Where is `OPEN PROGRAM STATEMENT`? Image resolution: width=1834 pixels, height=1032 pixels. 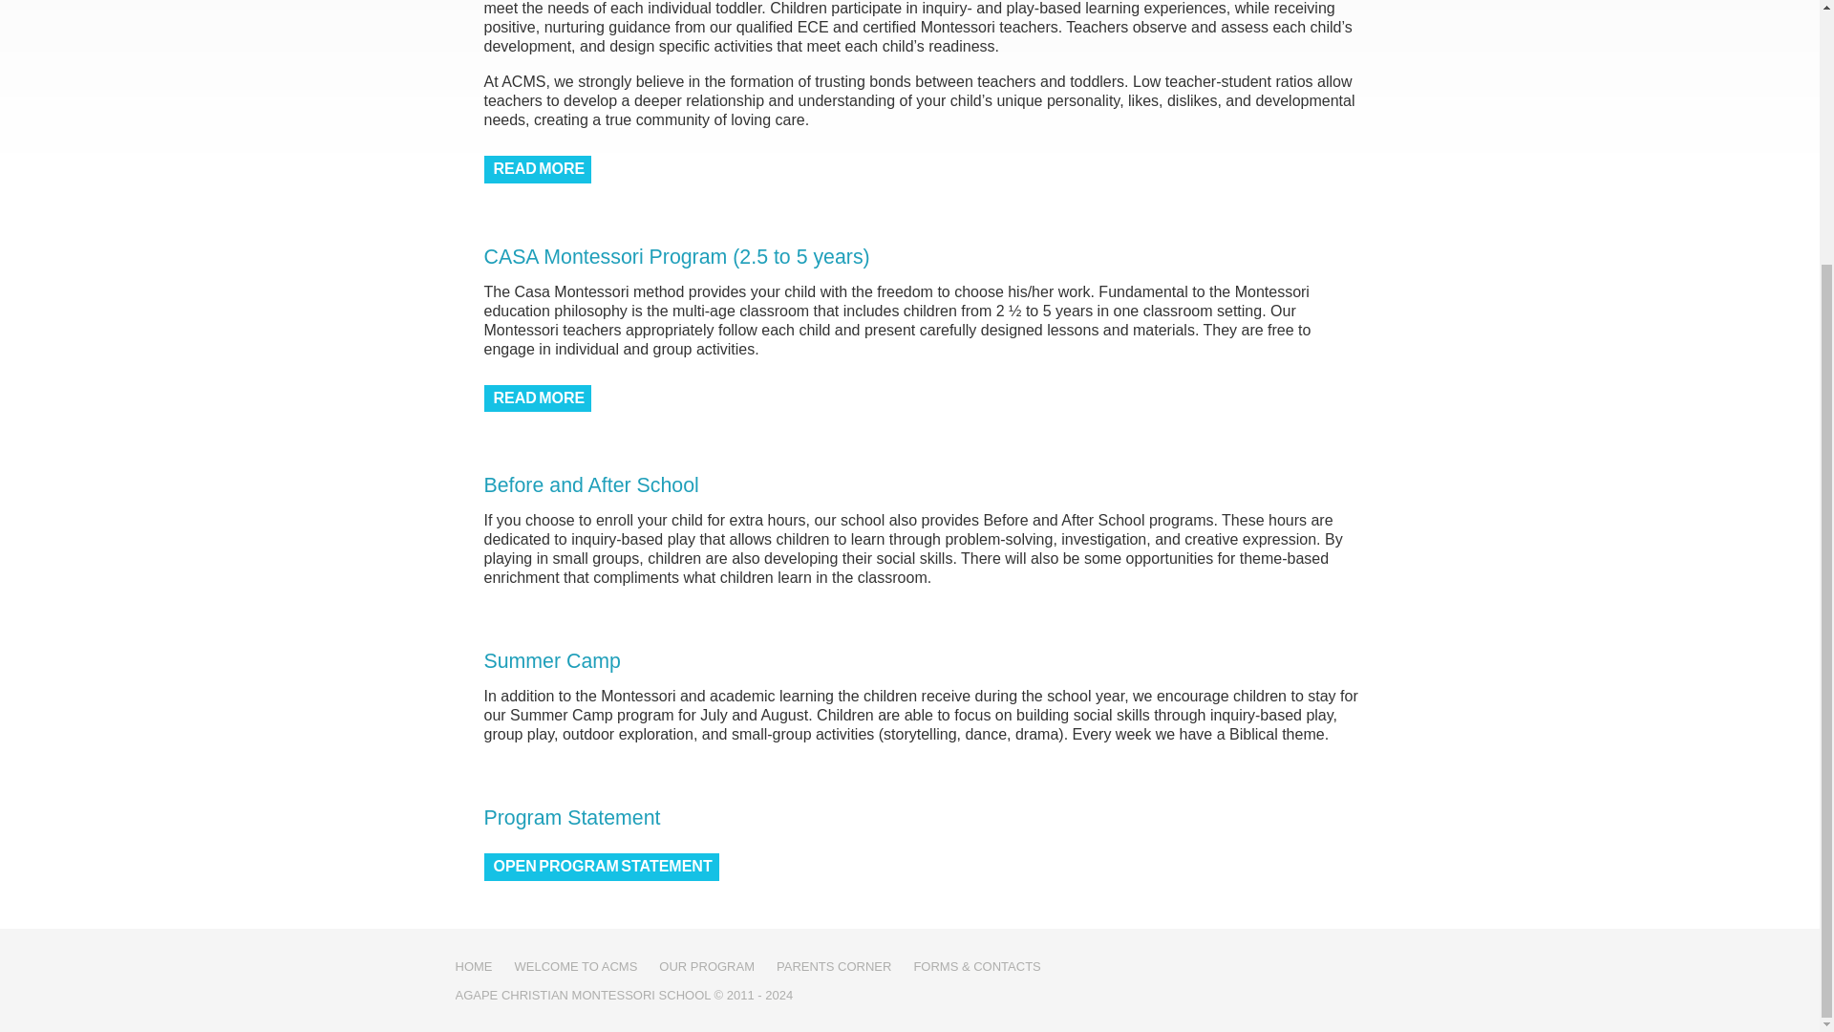 OPEN PROGRAM STATEMENT is located at coordinates (601, 868).